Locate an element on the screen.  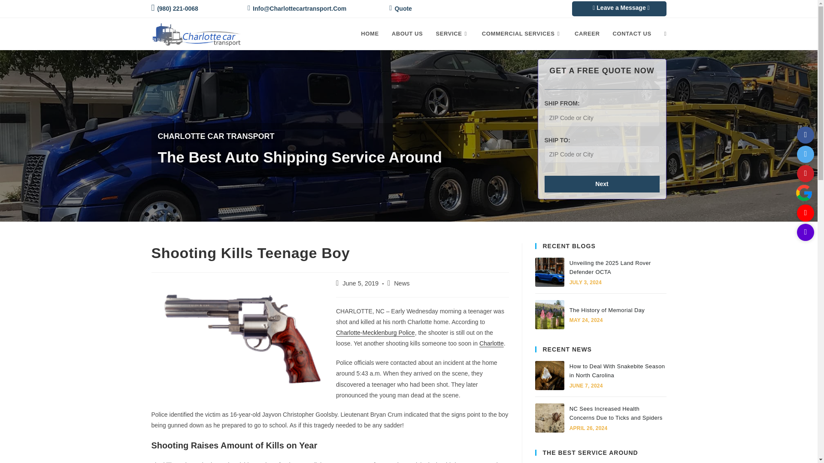
Quote is located at coordinates (400, 9).